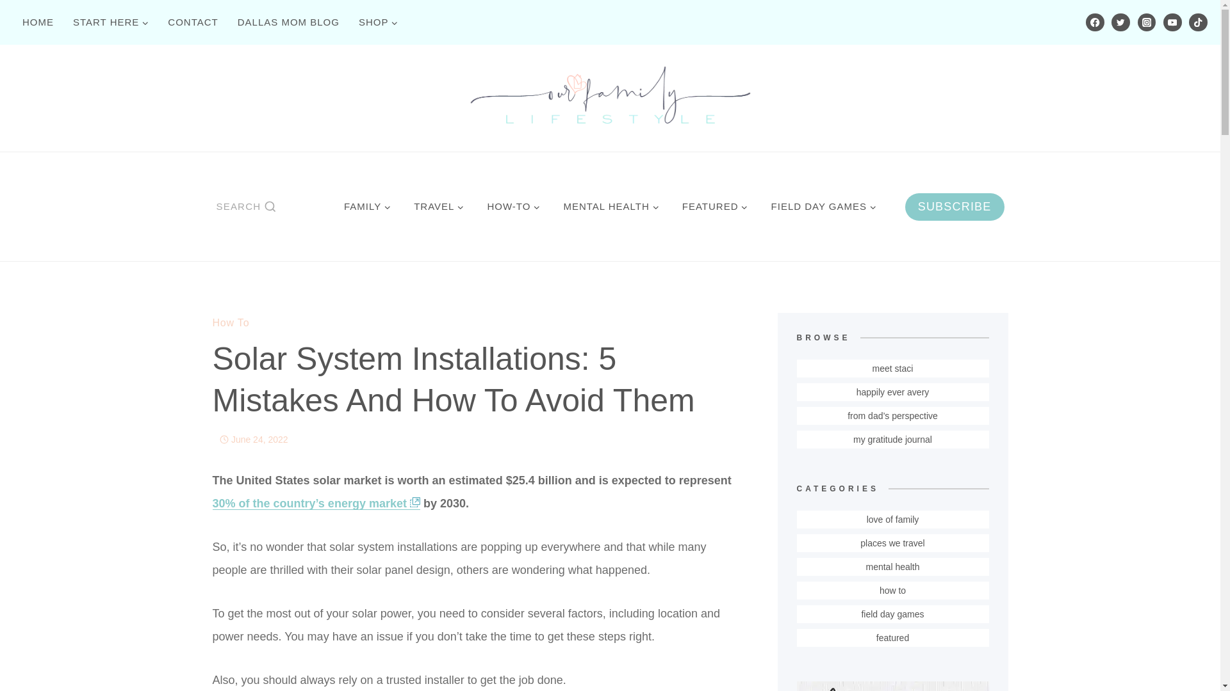 The height and width of the screenshot is (691, 1230). What do you see at coordinates (512, 206) in the screenshot?
I see `HOW-TO` at bounding box center [512, 206].